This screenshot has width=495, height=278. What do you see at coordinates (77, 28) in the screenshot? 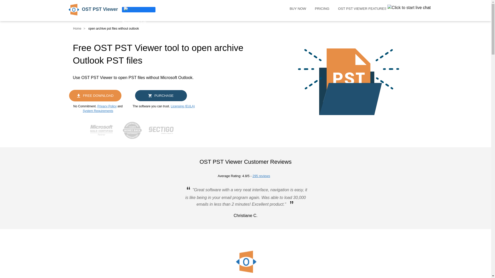
I see `Home` at bounding box center [77, 28].